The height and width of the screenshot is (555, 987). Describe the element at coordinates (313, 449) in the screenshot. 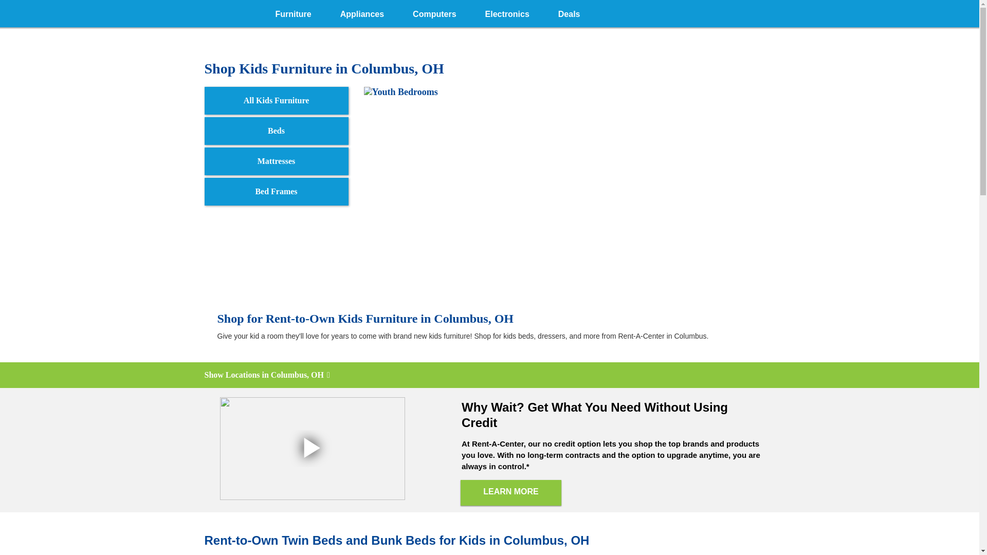

I see `Video` at that location.